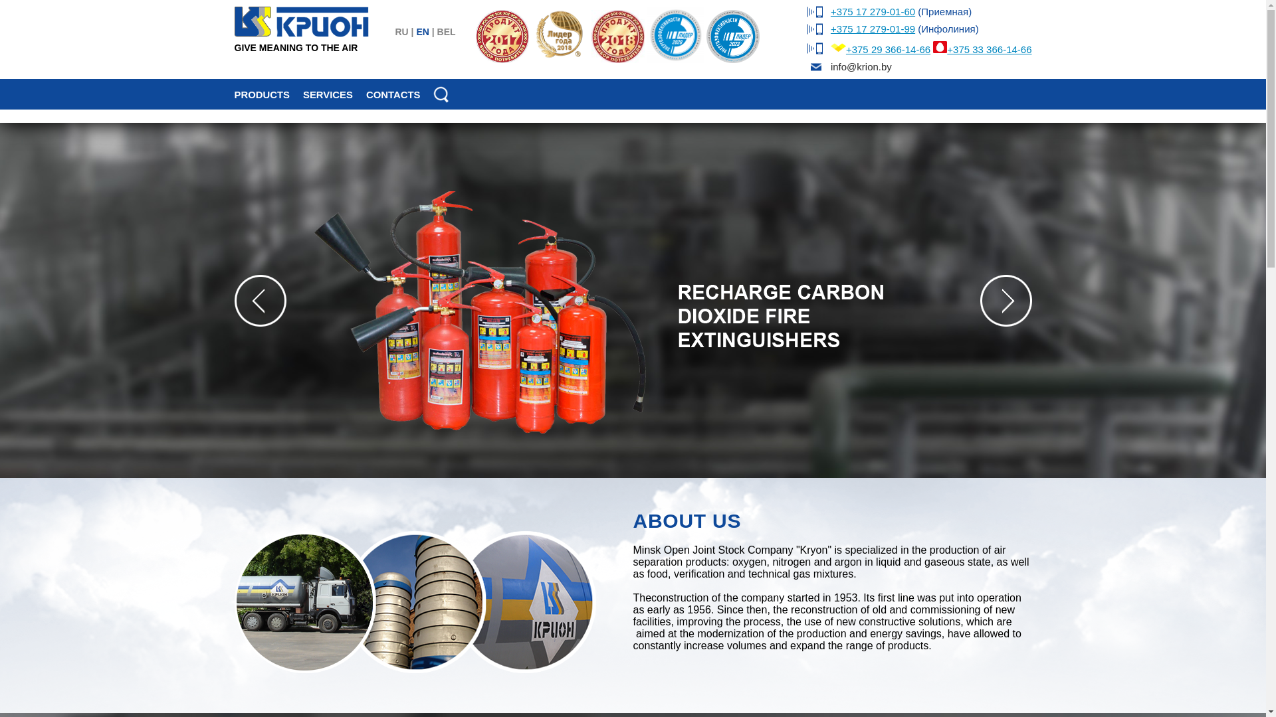  Describe the element at coordinates (873, 29) in the screenshot. I see `+375 17 279-01-99` at that location.